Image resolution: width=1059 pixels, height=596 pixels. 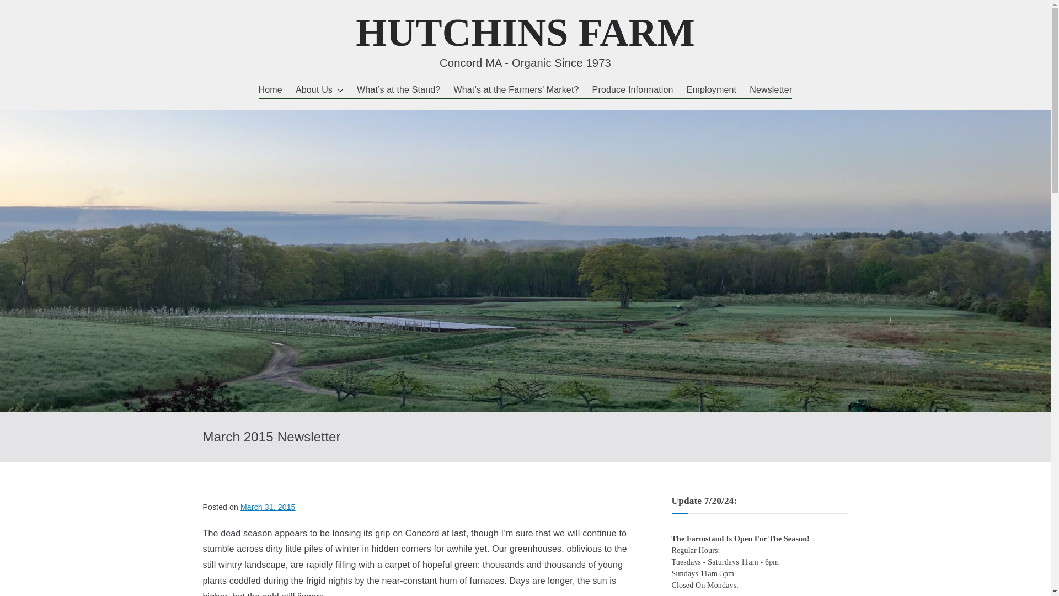 I want to click on Produce Information, so click(x=633, y=91).